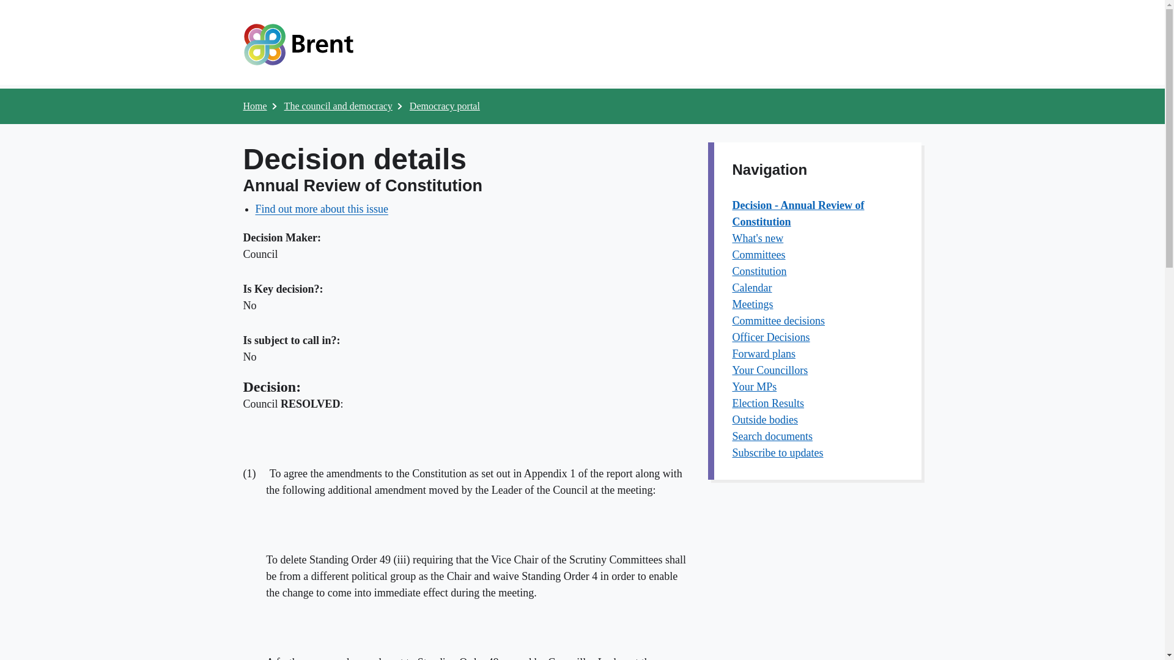 The height and width of the screenshot is (660, 1174). Describe the element at coordinates (298, 44) in the screenshot. I see `Logo` at that location.